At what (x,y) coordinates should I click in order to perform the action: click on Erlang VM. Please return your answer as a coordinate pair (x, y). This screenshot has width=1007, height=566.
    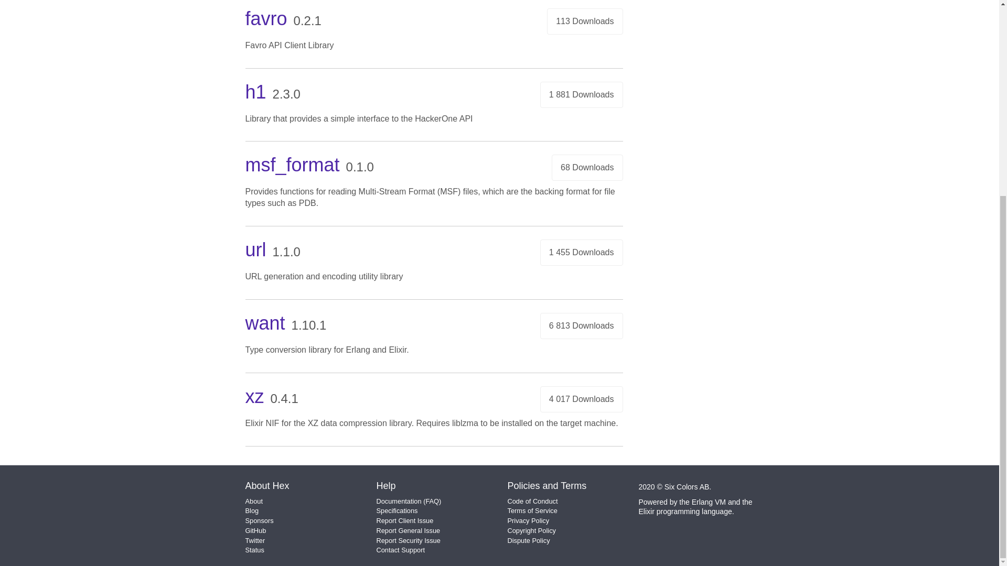
    Looking at the image, I should click on (709, 502).